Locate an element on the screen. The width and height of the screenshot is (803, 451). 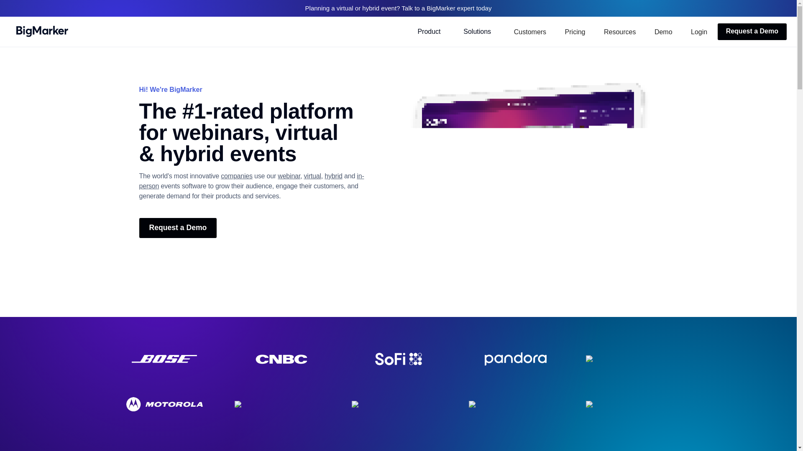
Request a Demo is located at coordinates (752, 32).